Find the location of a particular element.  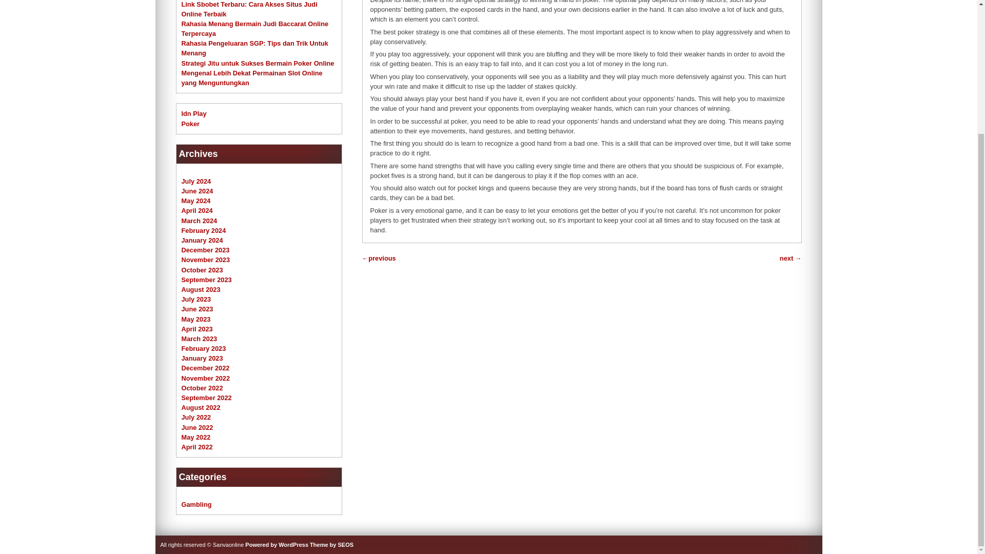

November 2022 is located at coordinates (206, 379).